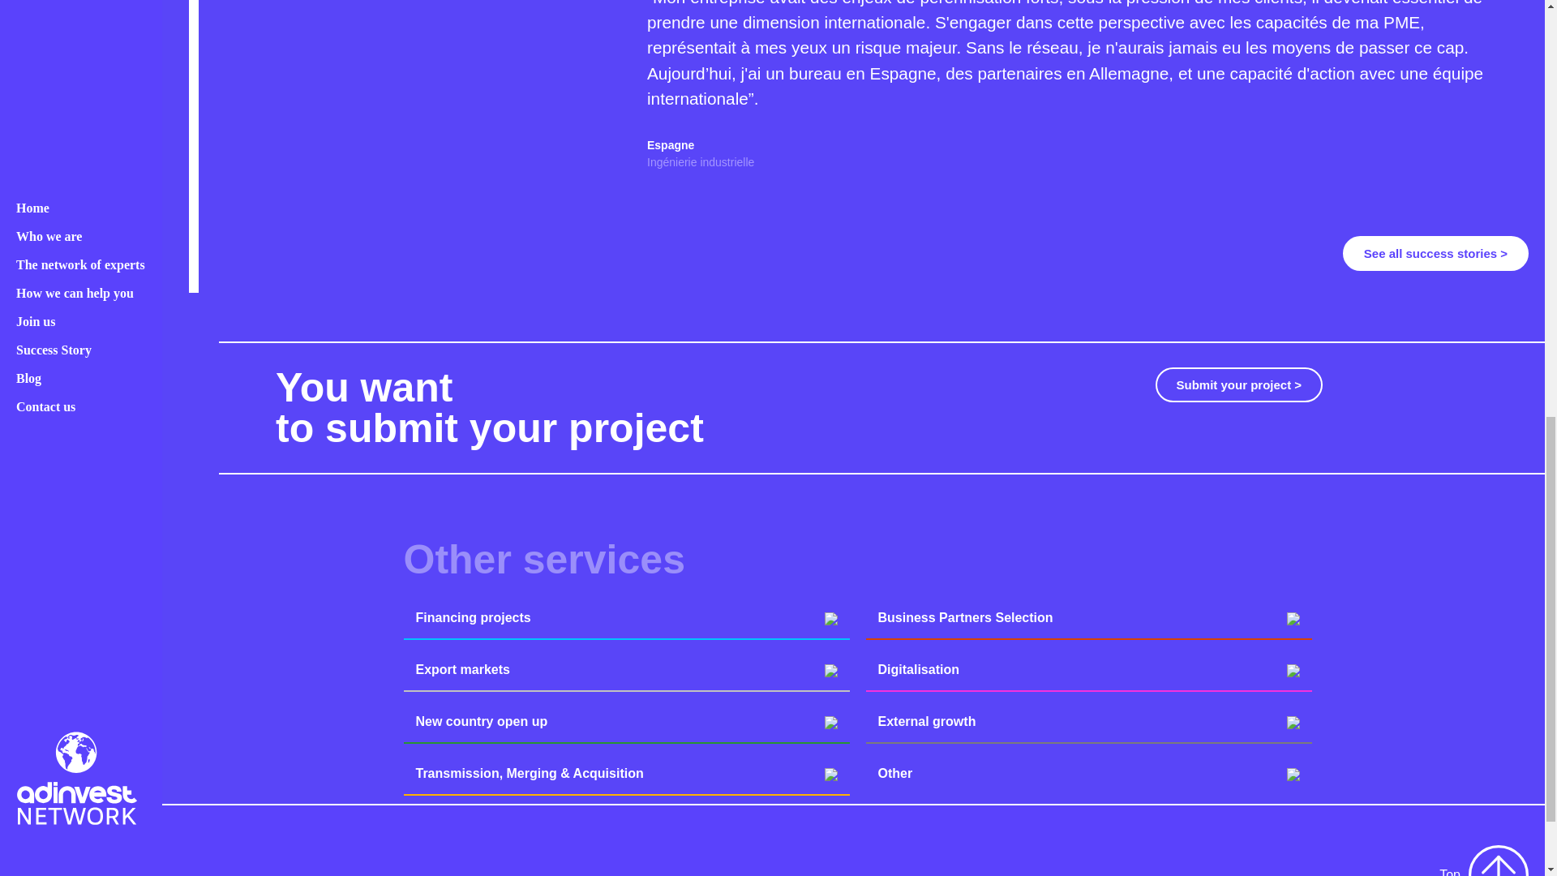 The image size is (1557, 876). I want to click on Business Partners Selection, so click(1088, 618).